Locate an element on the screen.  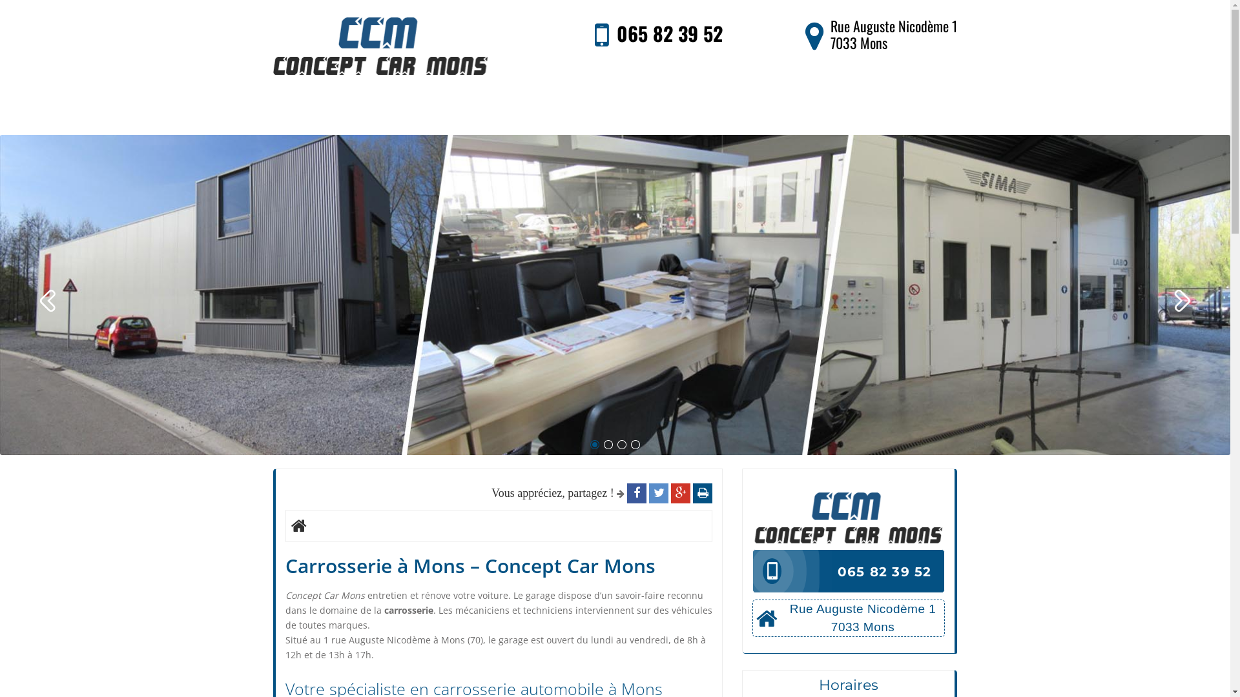
Imprimer la carte de visite is located at coordinates (703, 493).